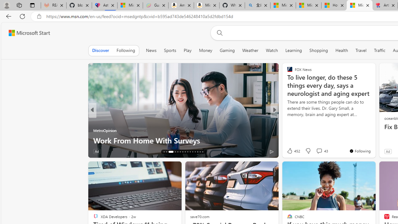  What do you see at coordinates (289, 151) in the screenshot?
I see `8 Like` at bounding box center [289, 151].